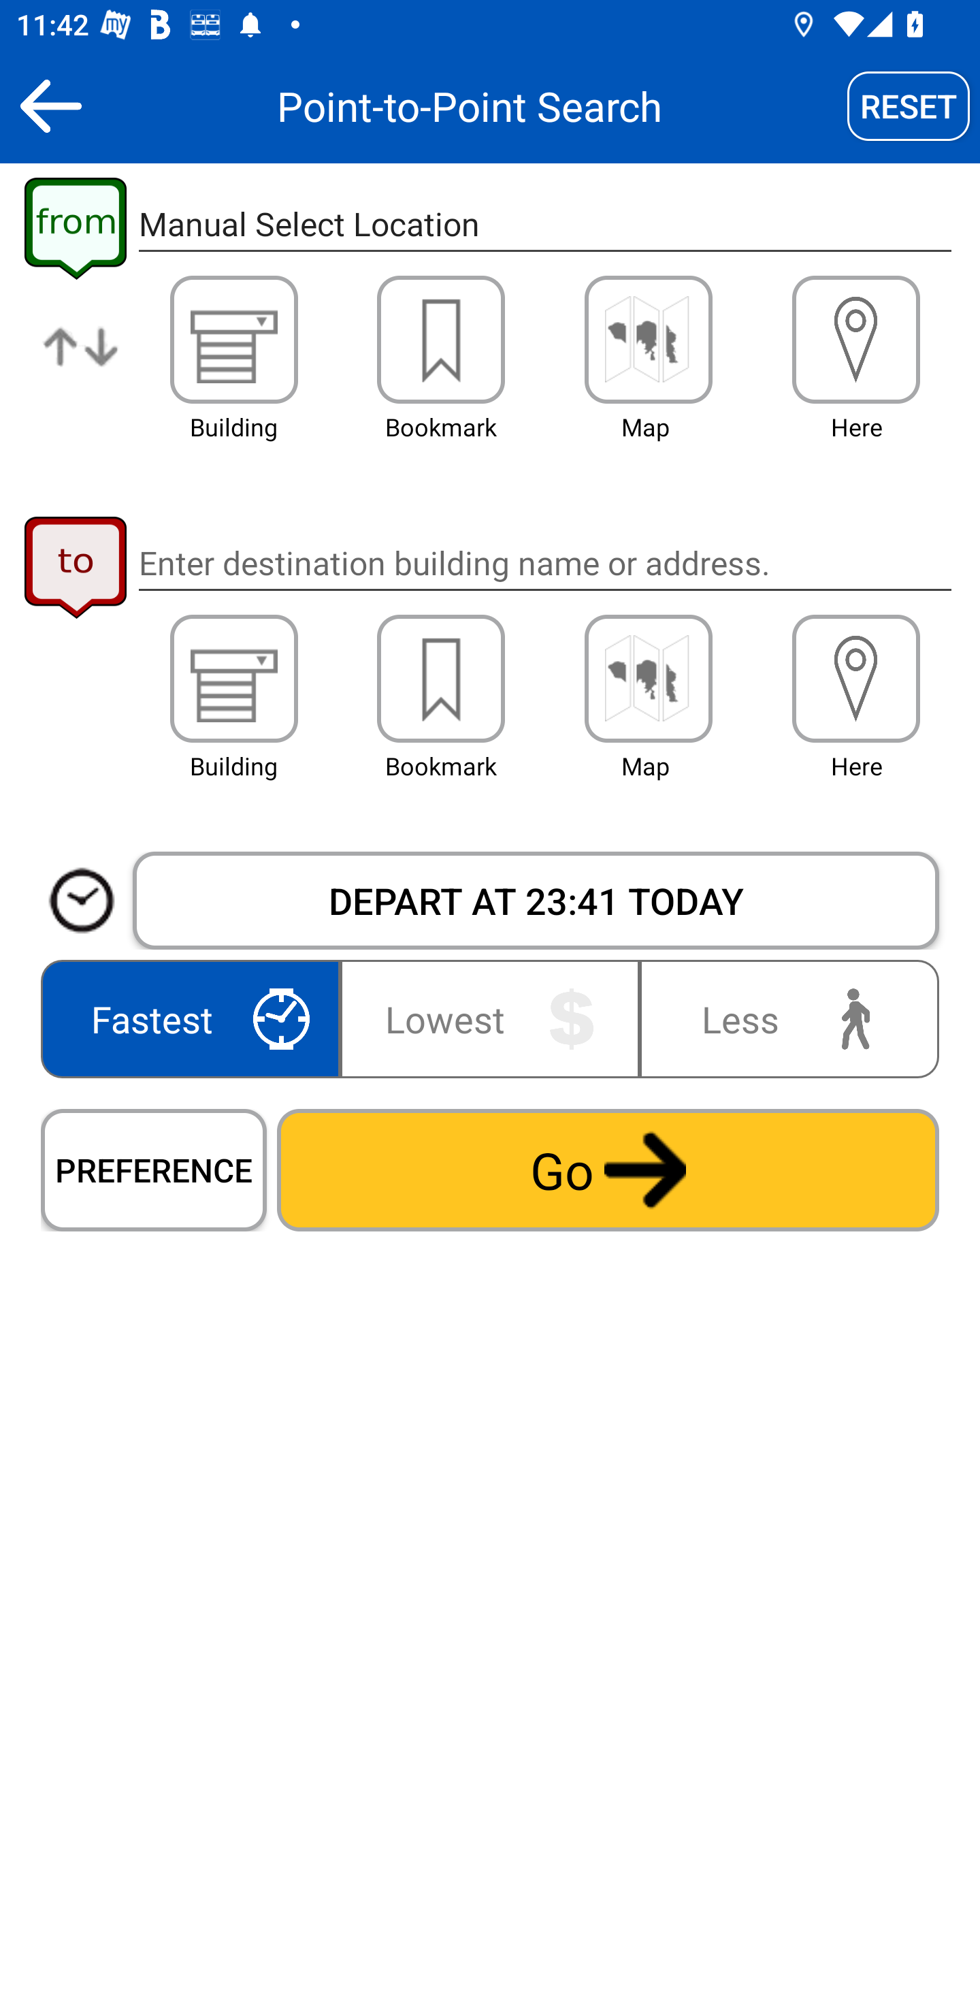 The height and width of the screenshot is (2015, 980). I want to click on Manual Select Location, so click(544, 225).